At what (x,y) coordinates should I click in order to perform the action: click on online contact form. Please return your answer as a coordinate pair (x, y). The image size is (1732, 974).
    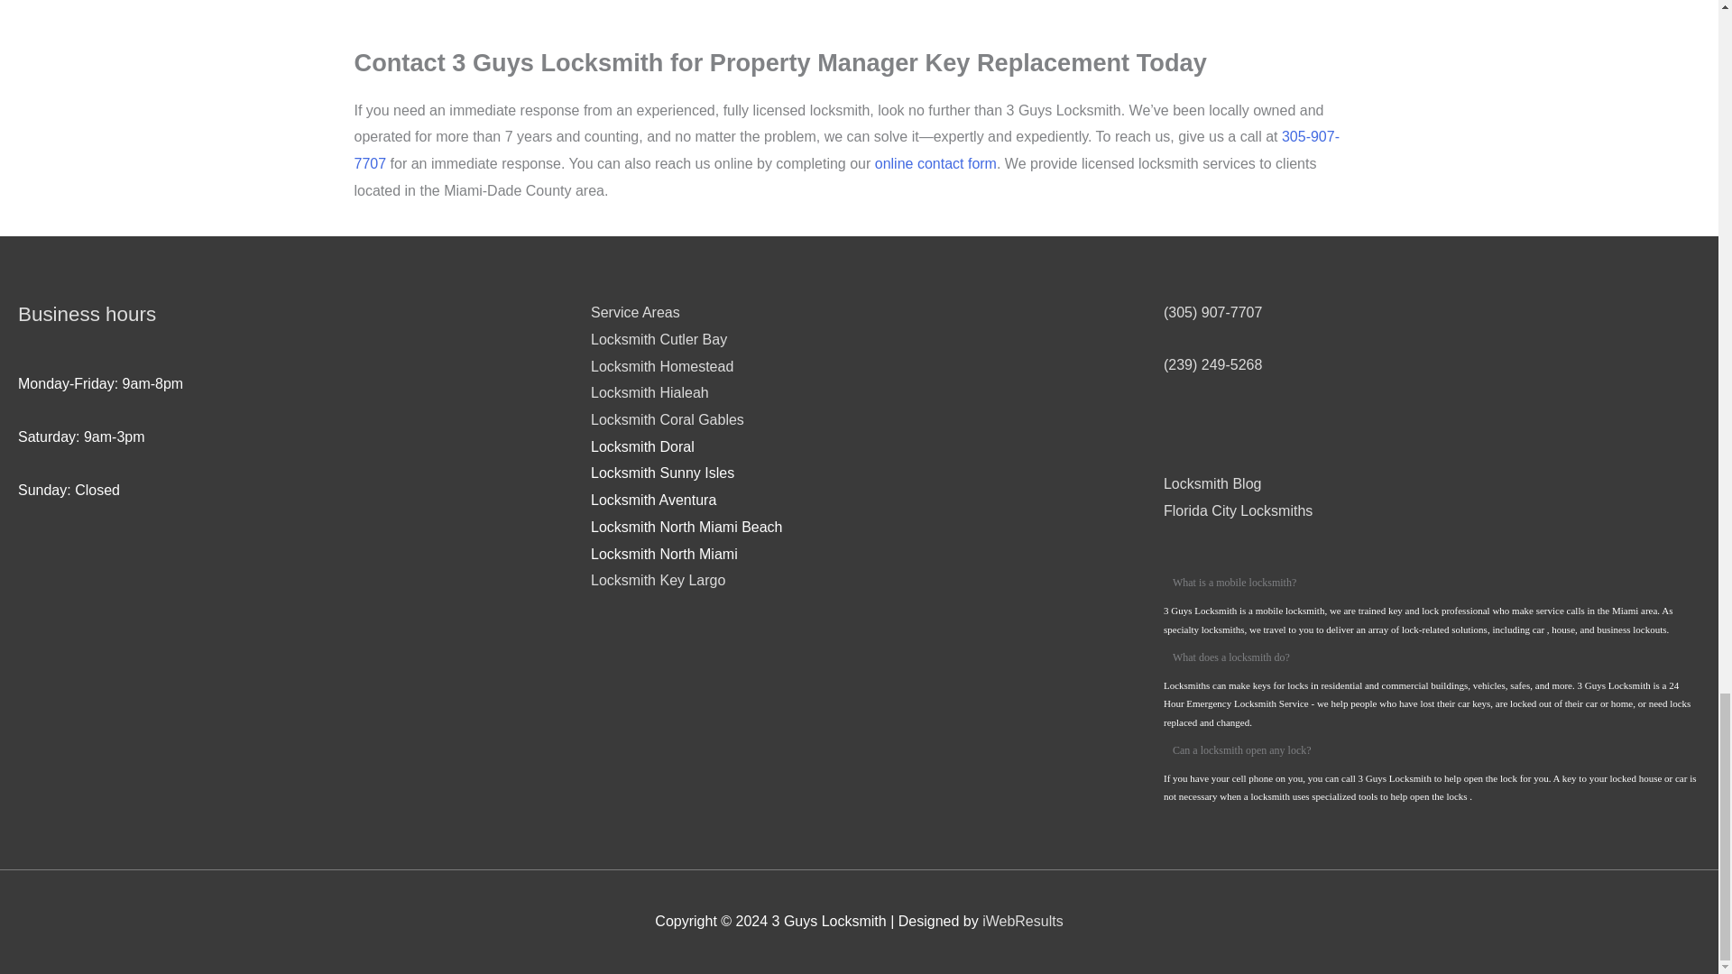
    Looking at the image, I should click on (935, 163).